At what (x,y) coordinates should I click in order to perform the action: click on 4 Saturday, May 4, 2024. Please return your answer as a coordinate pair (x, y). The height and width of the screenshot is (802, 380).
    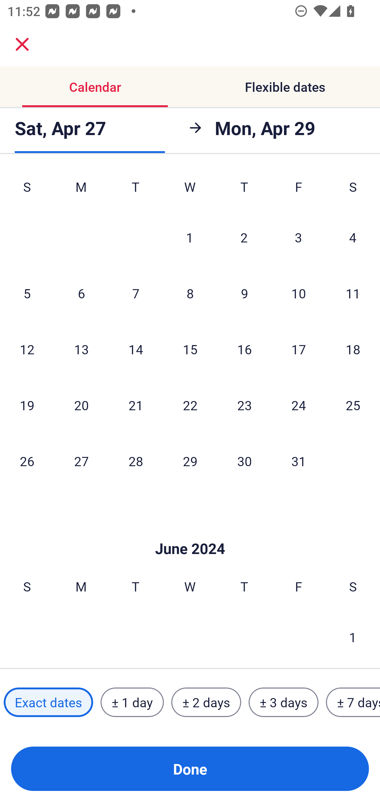
    Looking at the image, I should click on (353, 237).